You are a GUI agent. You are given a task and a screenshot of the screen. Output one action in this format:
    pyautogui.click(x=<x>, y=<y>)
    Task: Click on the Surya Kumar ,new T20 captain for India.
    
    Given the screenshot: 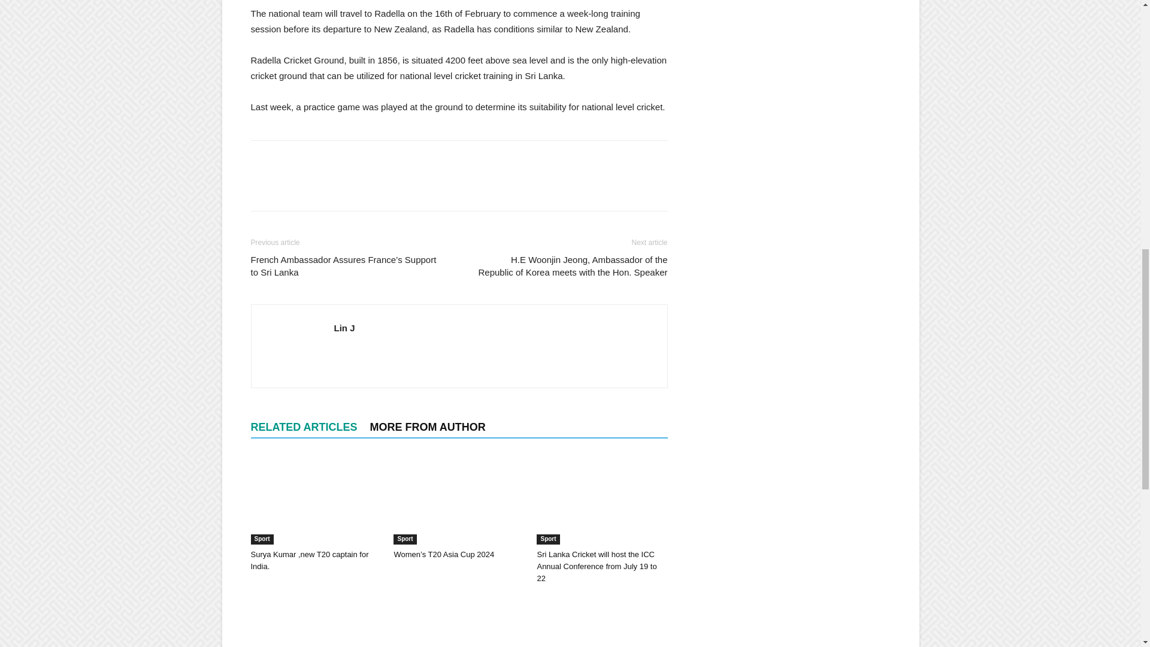 What is the action you would take?
    pyautogui.click(x=315, y=500)
    